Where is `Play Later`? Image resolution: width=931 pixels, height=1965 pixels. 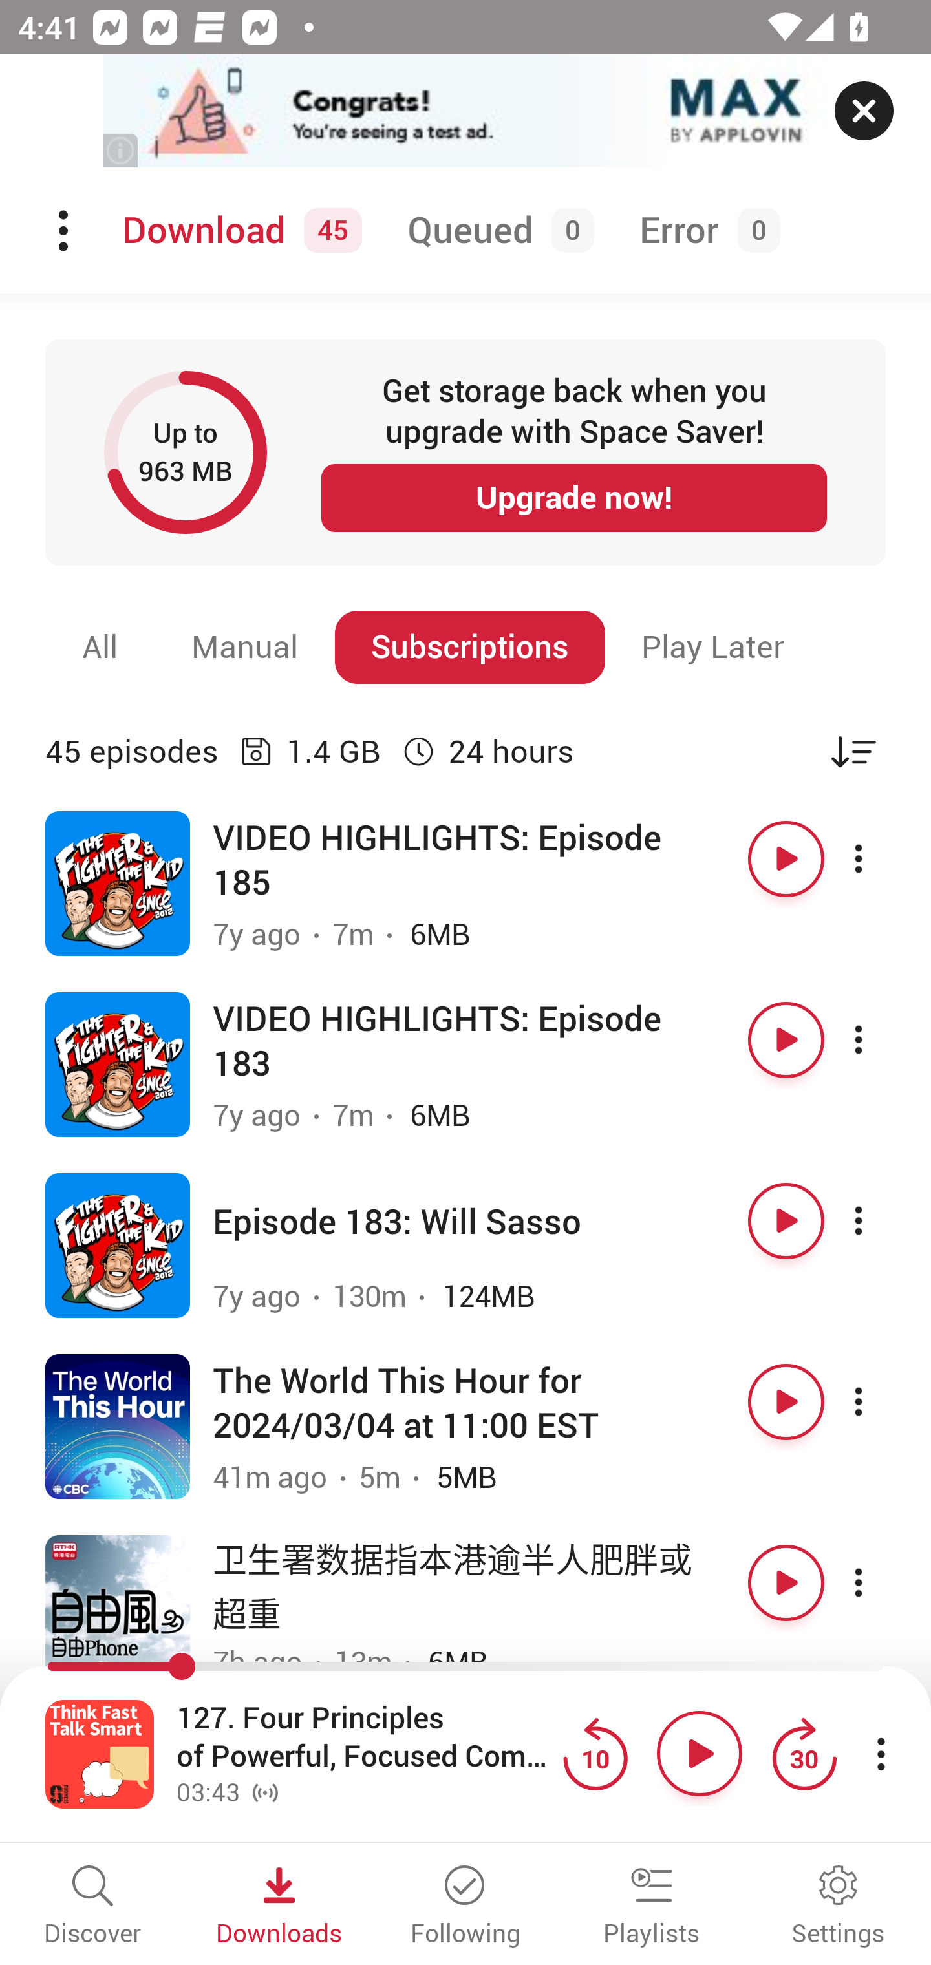 Play Later is located at coordinates (713, 647).